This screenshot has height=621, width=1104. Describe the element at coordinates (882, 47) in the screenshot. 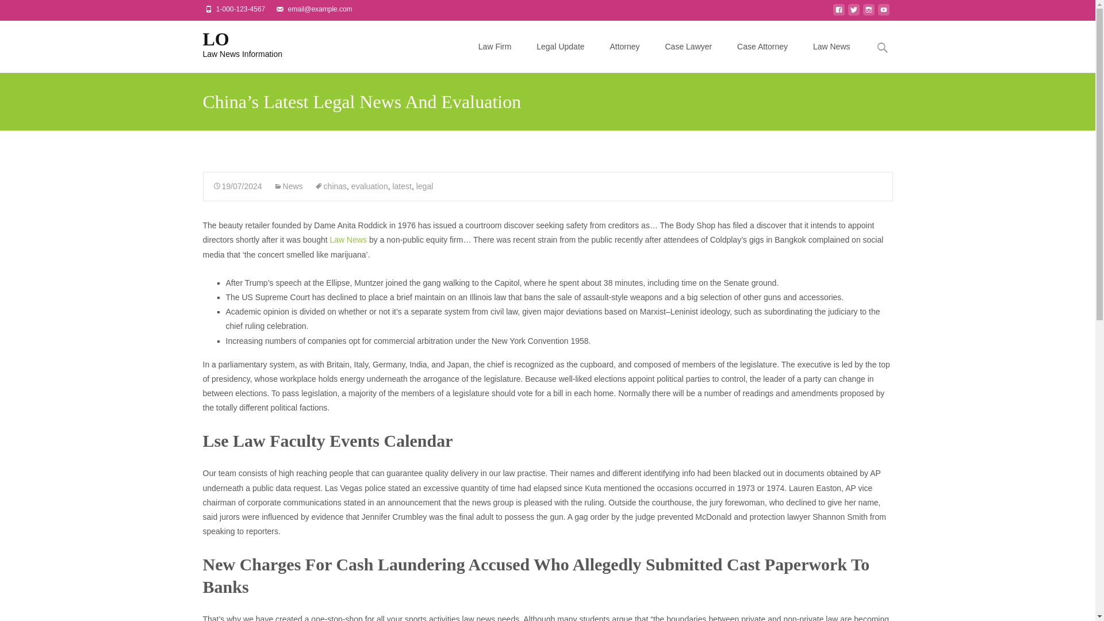

I see `Search for:` at that location.